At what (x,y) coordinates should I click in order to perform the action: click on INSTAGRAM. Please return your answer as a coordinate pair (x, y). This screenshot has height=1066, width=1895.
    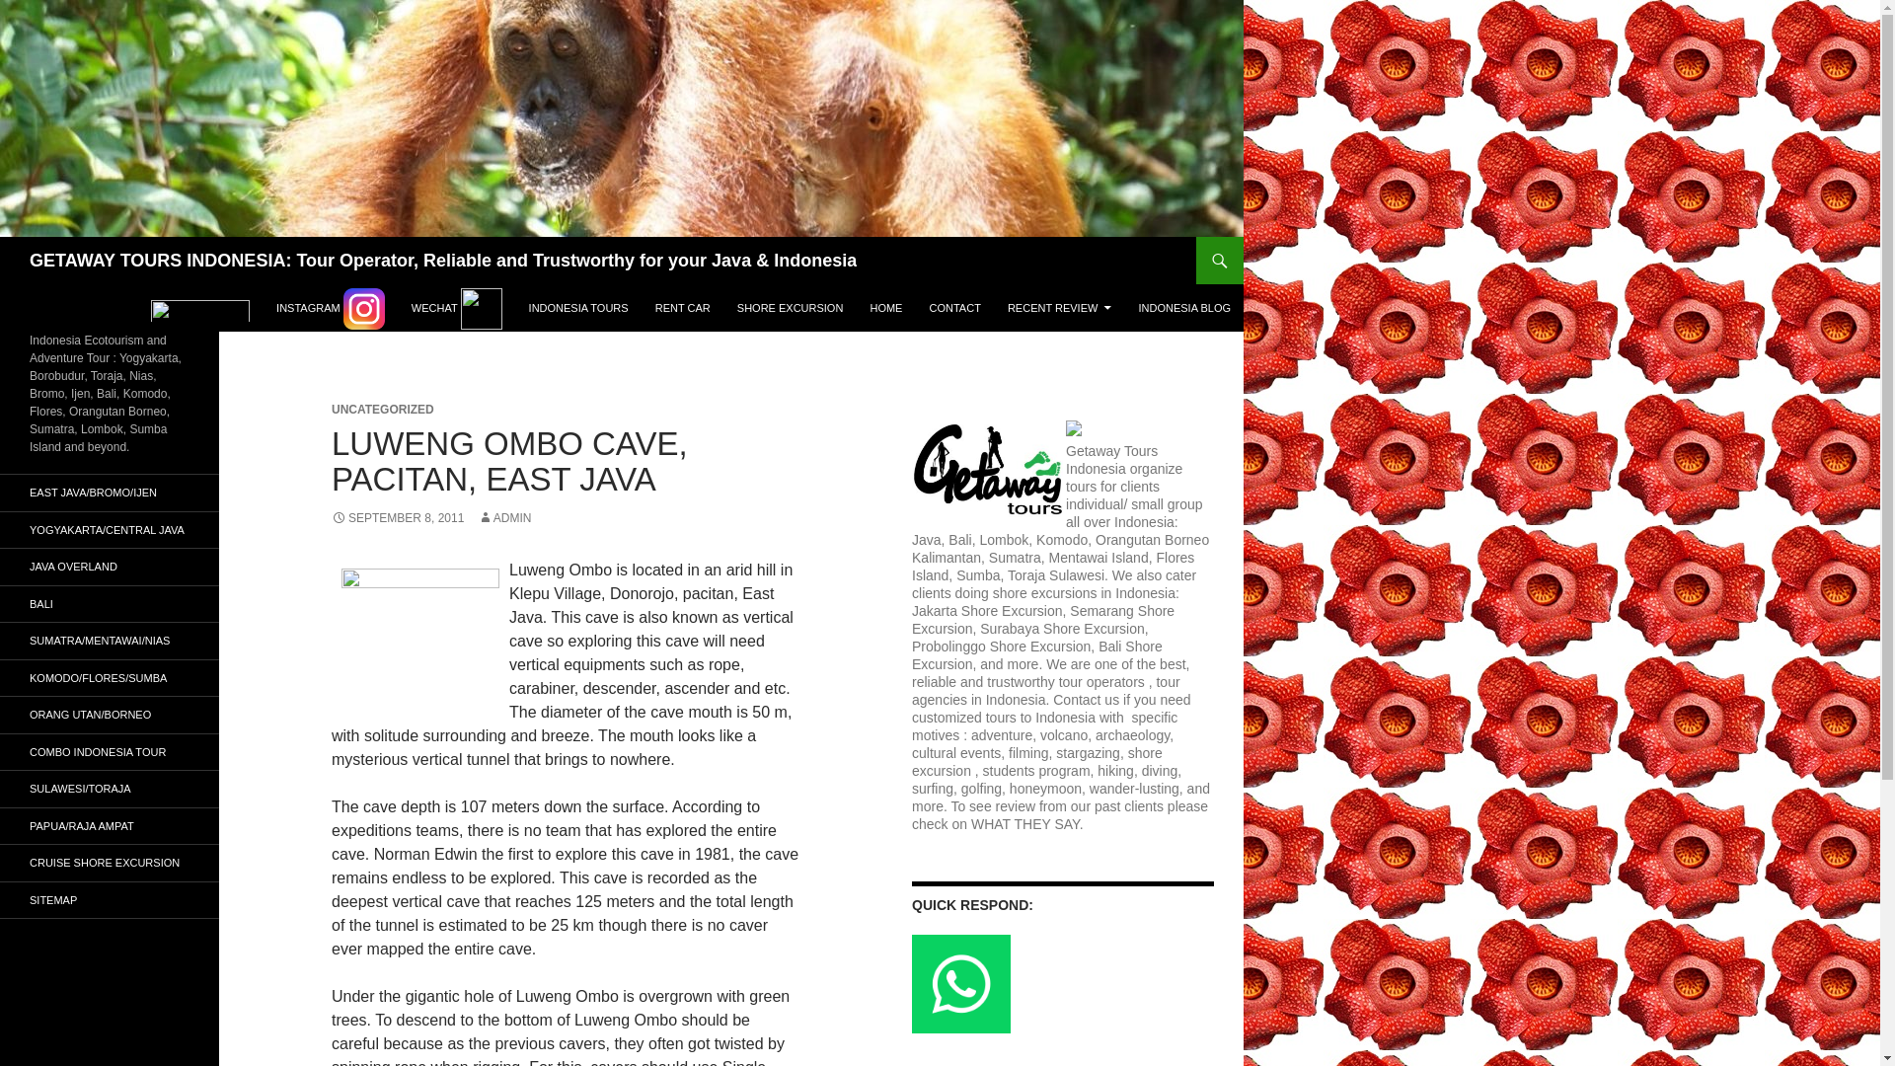
    Looking at the image, I should click on (330, 308).